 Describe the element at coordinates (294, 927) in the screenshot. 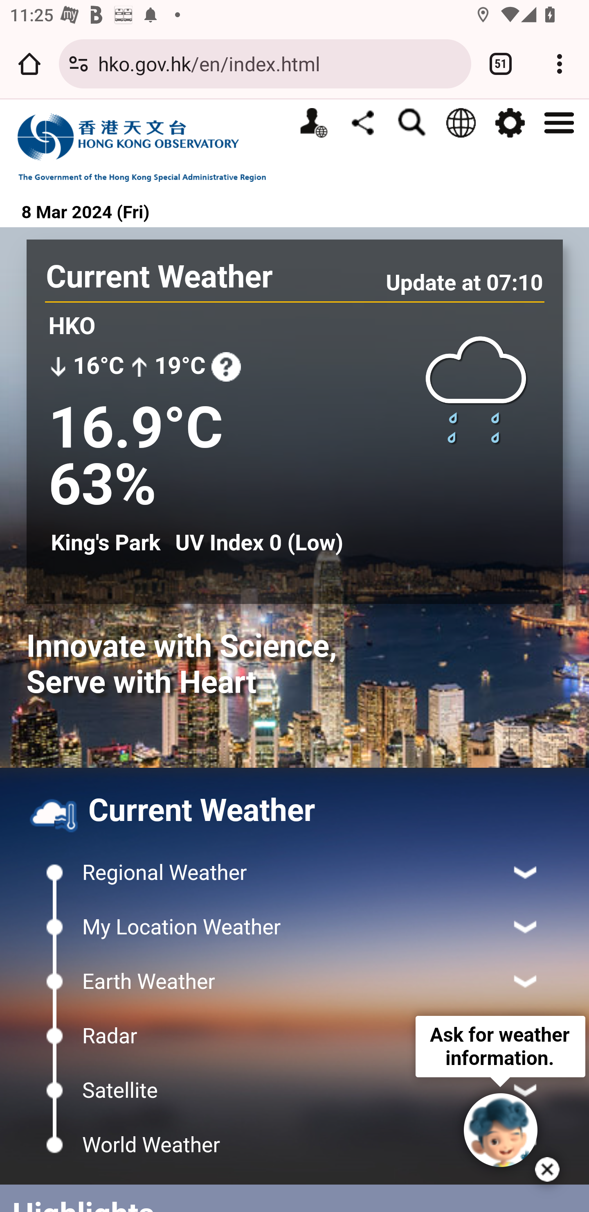

I see `My Location Weather` at that location.